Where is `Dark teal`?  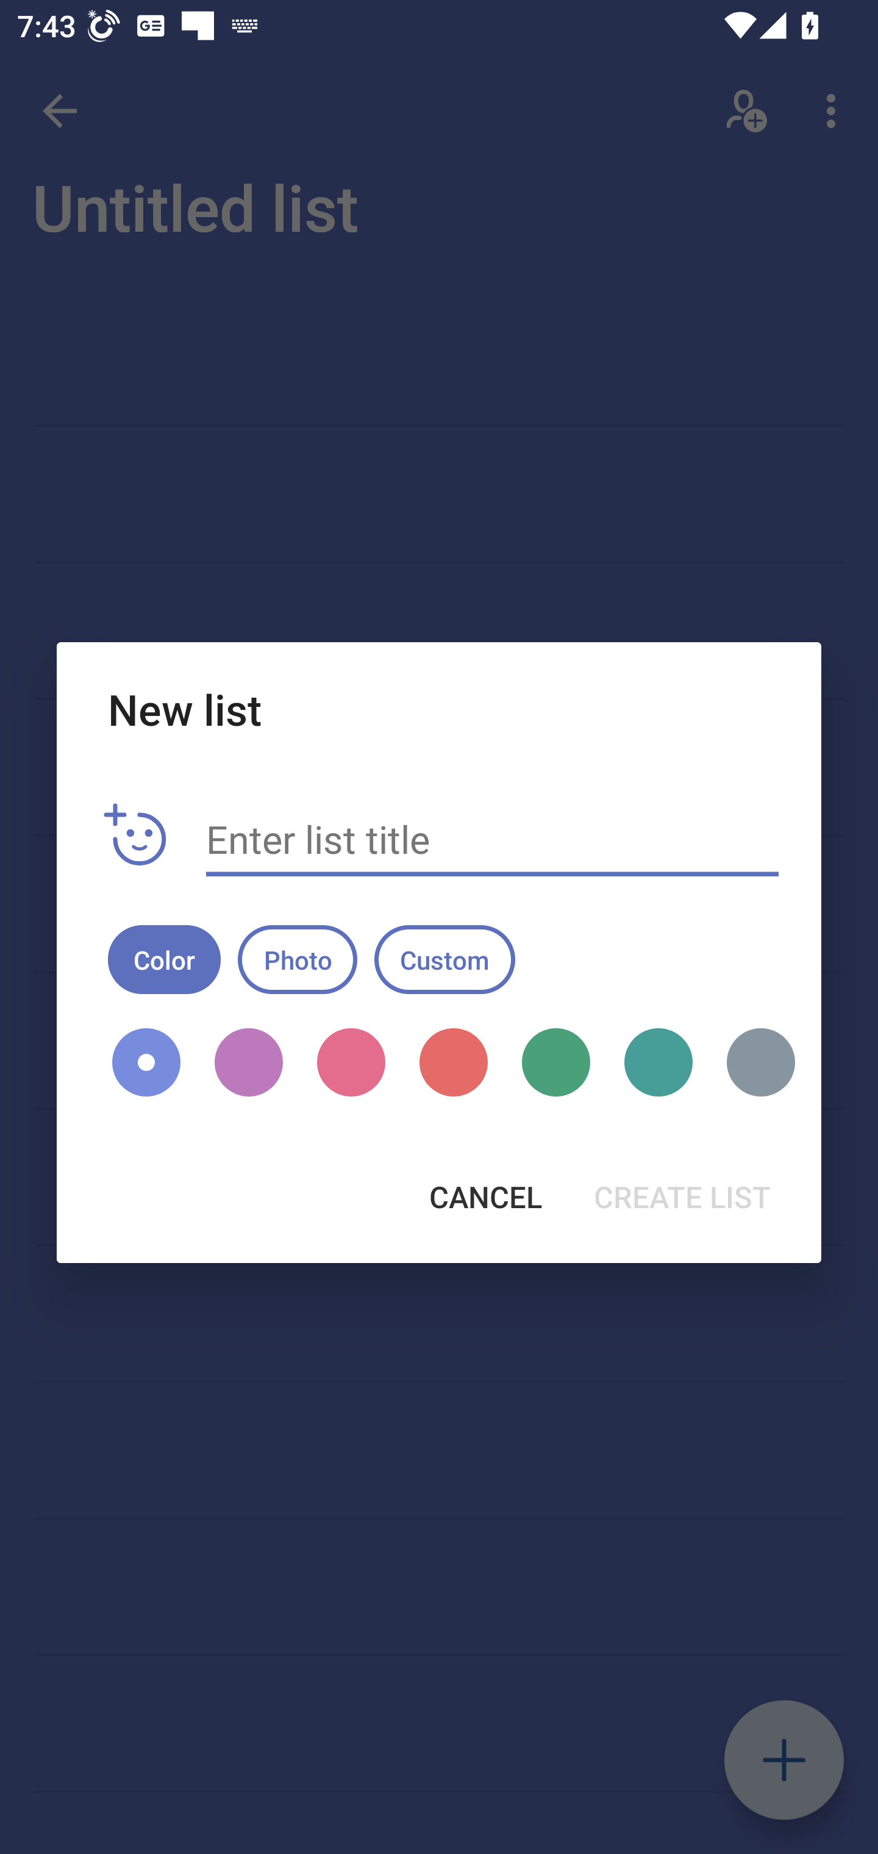
Dark teal is located at coordinates (659, 1062).